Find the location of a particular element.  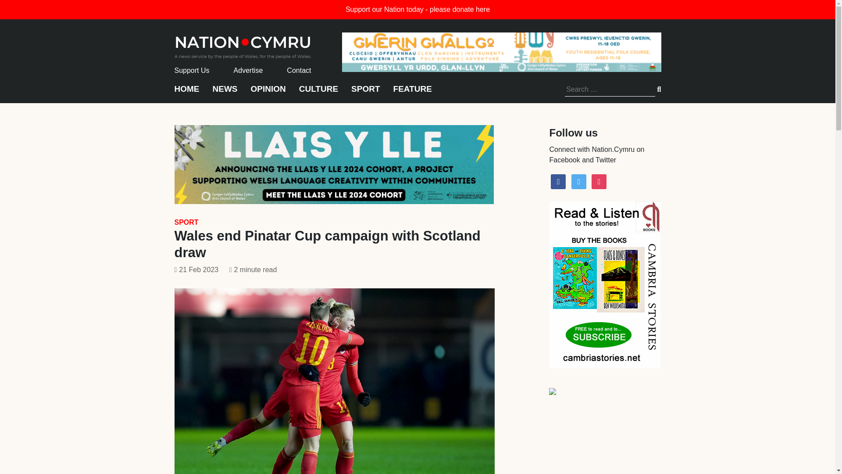

CULTURE is located at coordinates (318, 93).